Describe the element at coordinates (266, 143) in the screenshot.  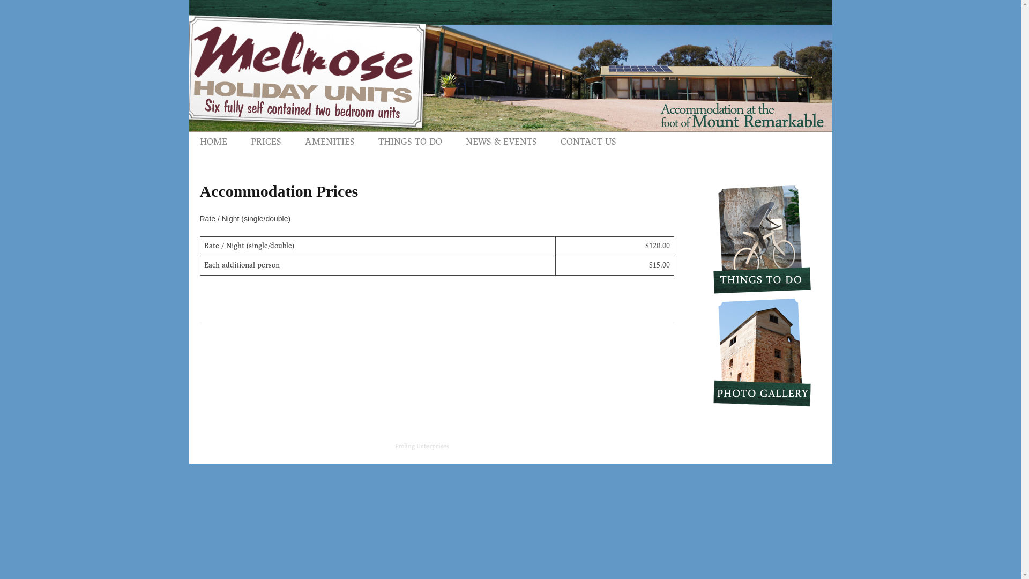
I see `PRICES` at that location.